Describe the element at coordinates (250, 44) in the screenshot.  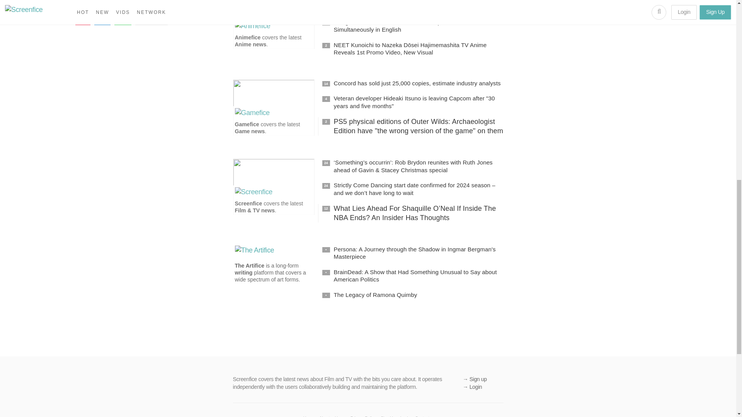
I see `Anime news` at that location.